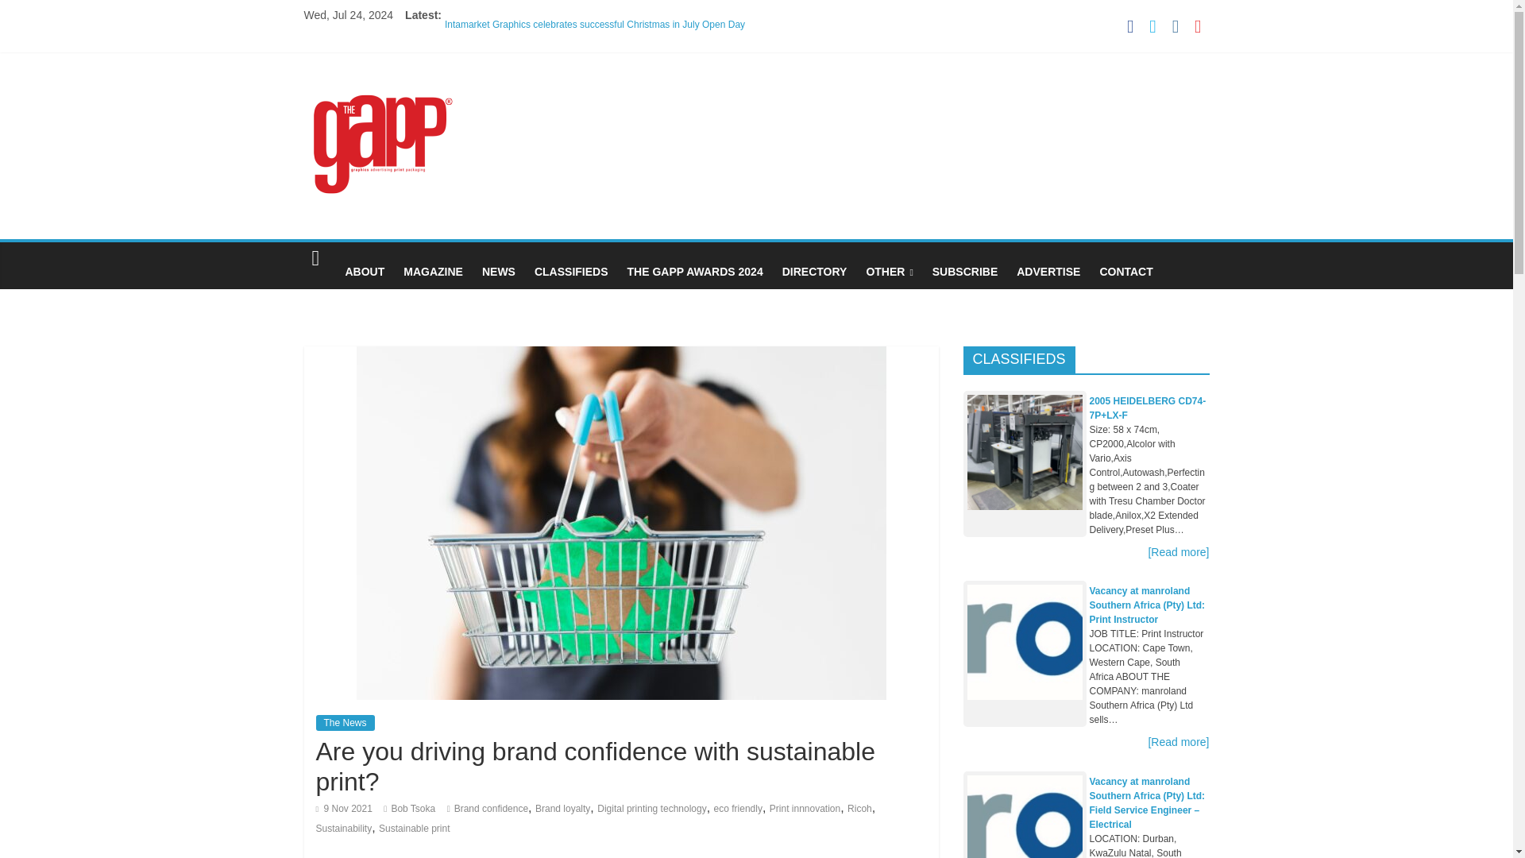  Describe the element at coordinates (1126, 271) in the screenshot. I see `CONTACT` at that location.